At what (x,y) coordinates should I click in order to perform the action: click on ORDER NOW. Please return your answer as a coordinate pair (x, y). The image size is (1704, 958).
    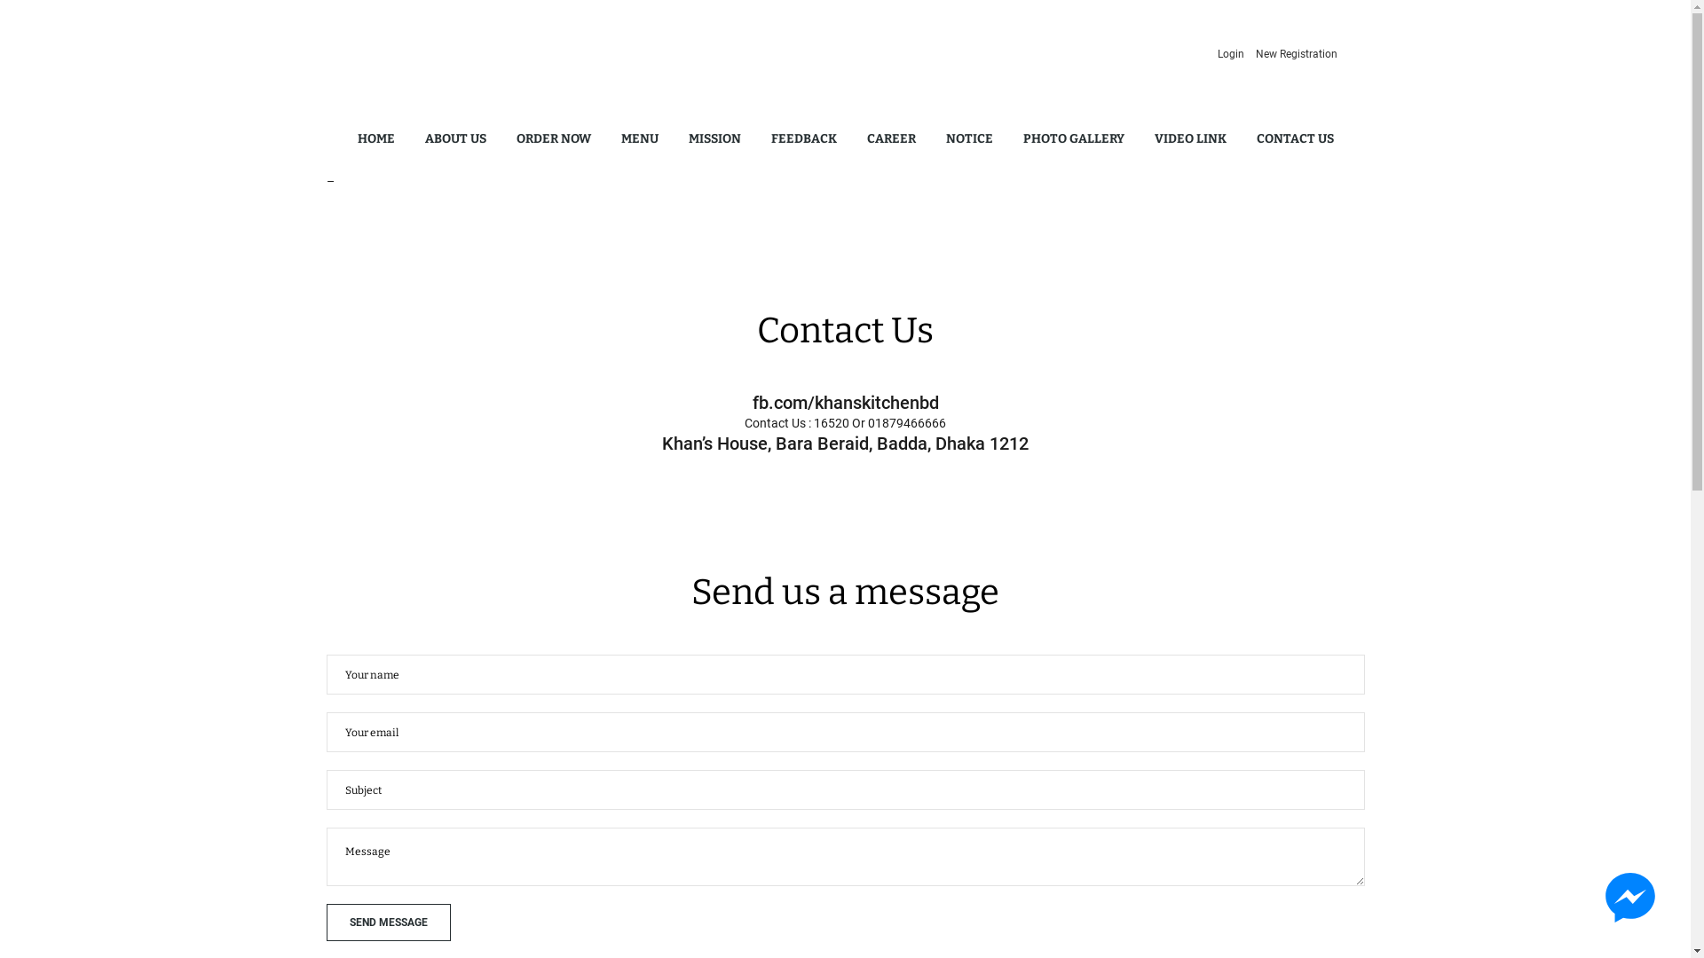
    Looking at the image, I should click on (554, 139).